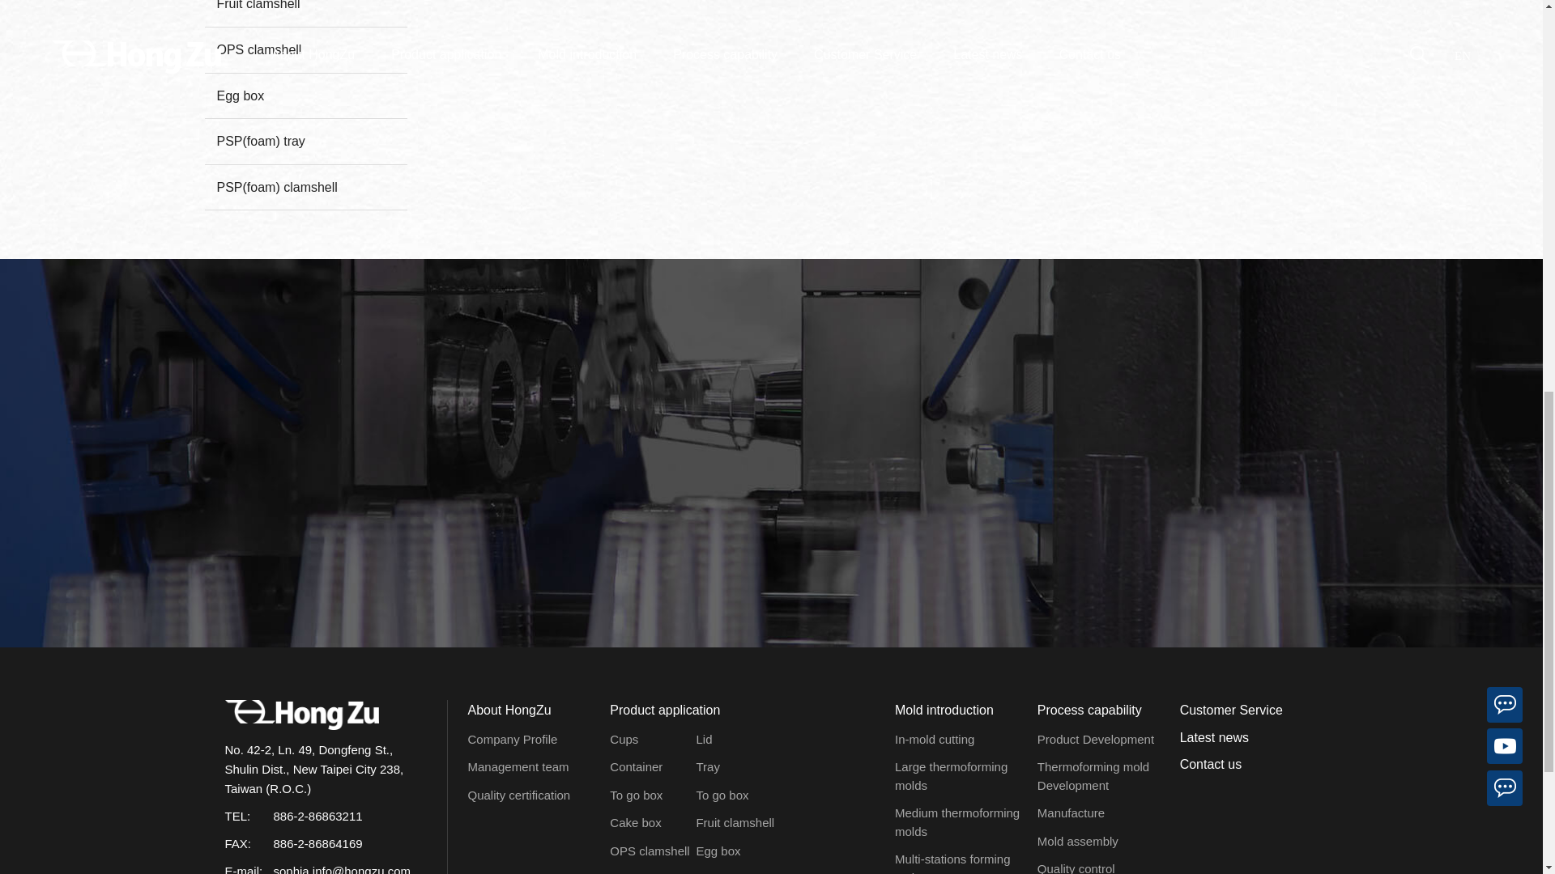  I want to click on OPS clamshell, so click(305, 49).